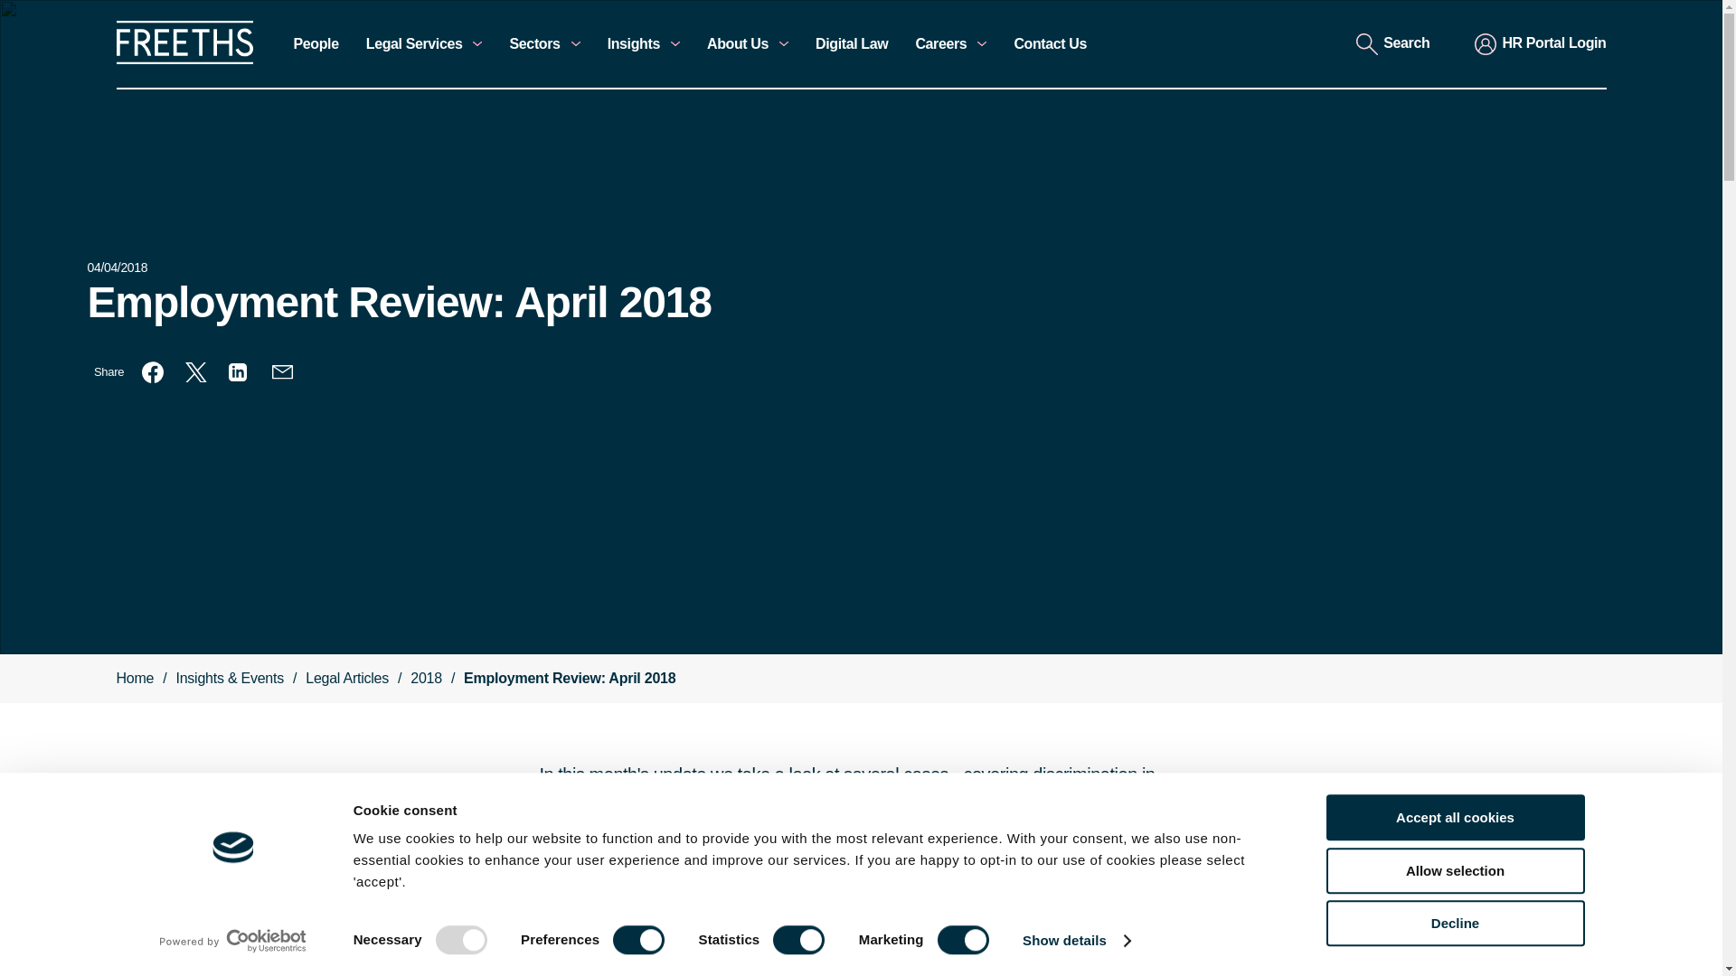  What do you see at coordinates (1454, 817) in the screenshot?
I see `Accept all cookies` at bounding box center [1454, 817].